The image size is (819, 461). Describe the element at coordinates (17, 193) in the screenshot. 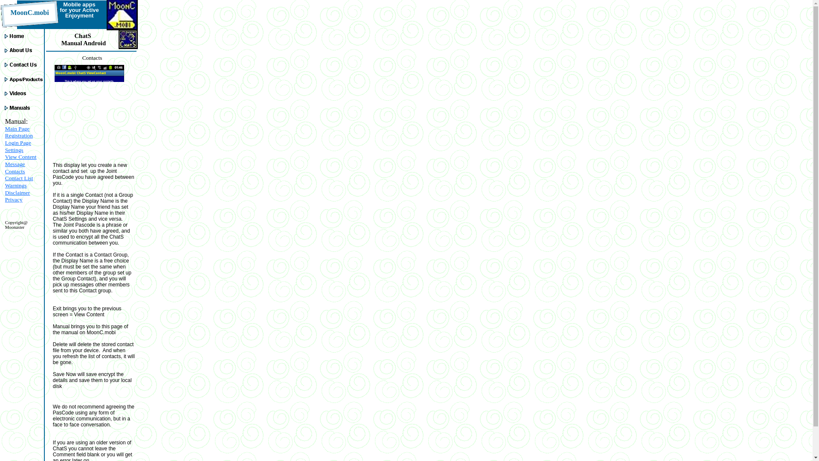

I see `Disclaimer` at that location.